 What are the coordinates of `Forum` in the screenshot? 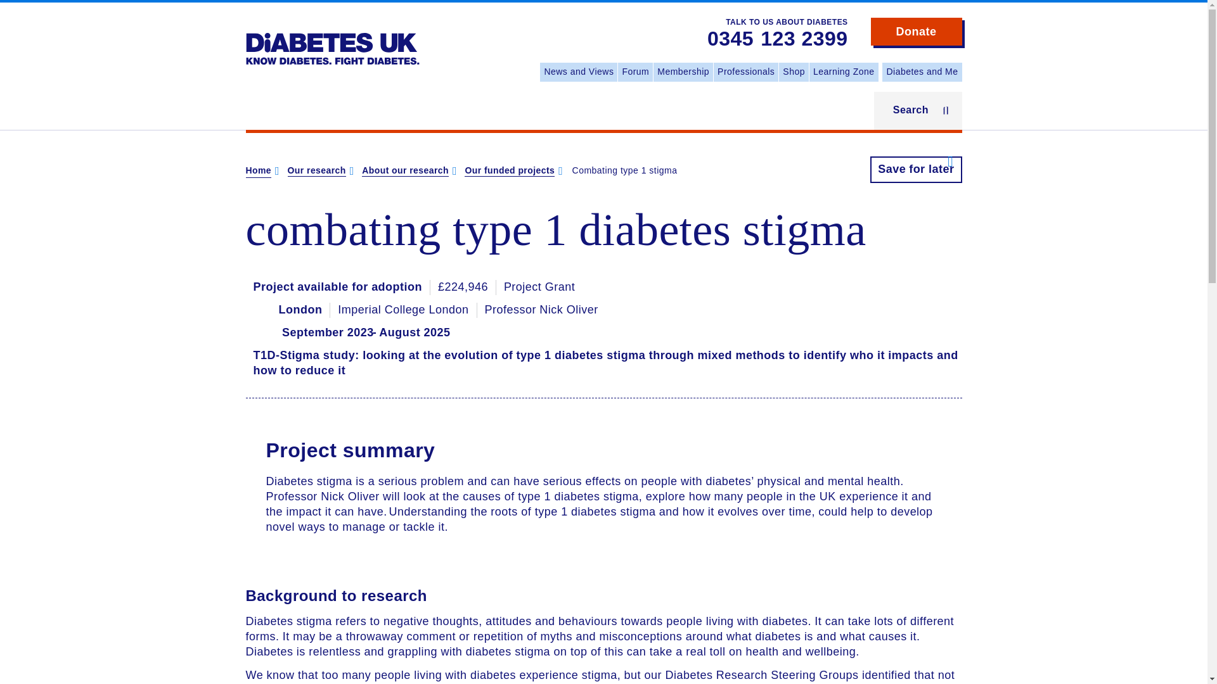 It's located at (635, 72).